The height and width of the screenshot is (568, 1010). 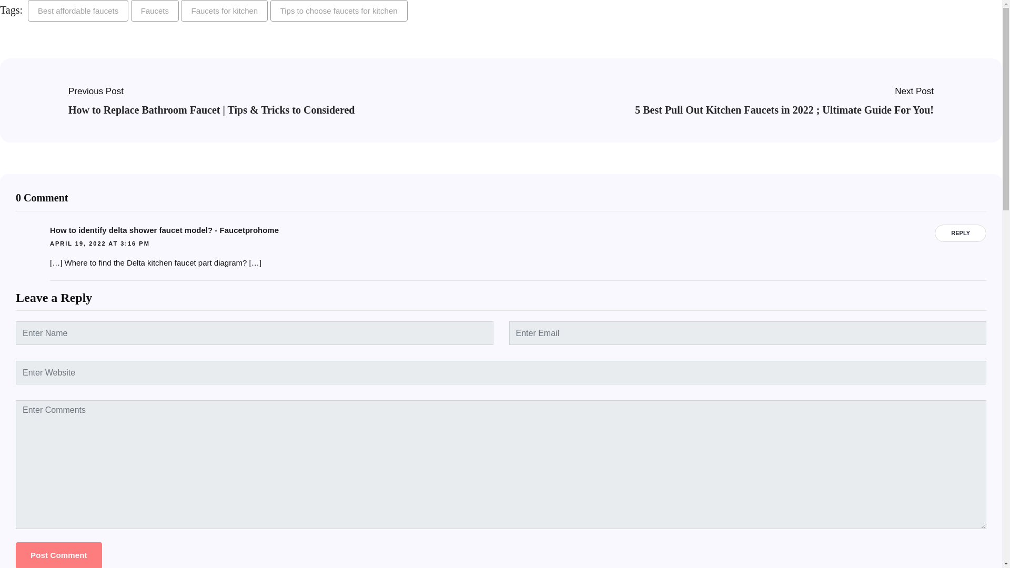 I want to click on Tips to choose faucets for kitchen, so click(x=339, y=11).